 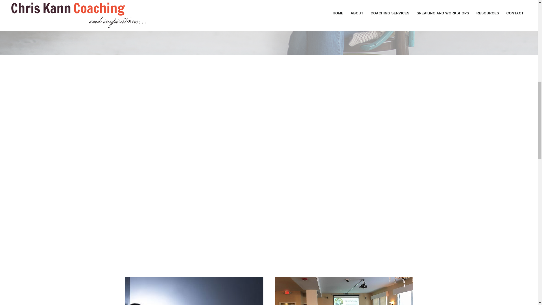 What do you see at coordinates (343, 291) in the screenshot?
I see `CSKAtVGRLeadershipTraining042418EditedandCropped` at bounding box center [343, 291].